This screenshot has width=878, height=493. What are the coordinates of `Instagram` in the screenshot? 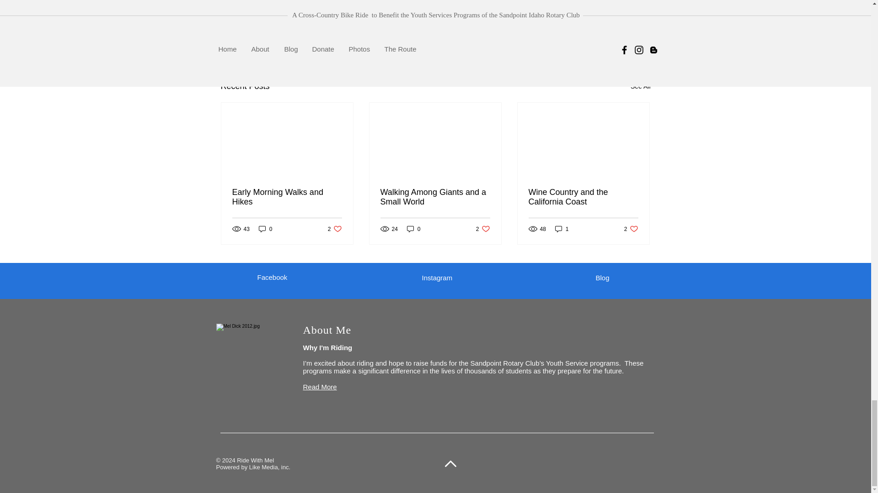 It's located at (483, 229).